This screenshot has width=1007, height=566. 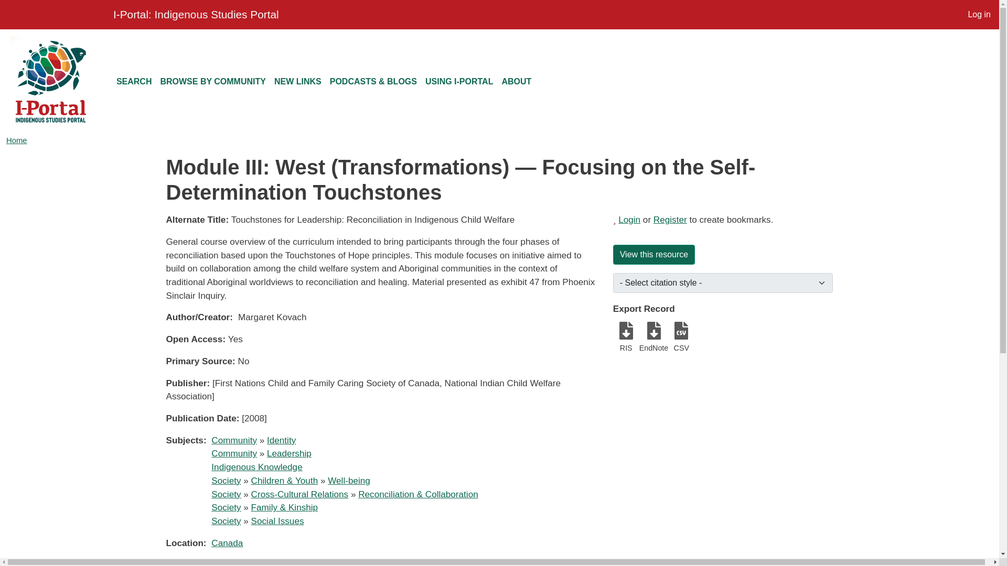 I want to click on Register, so click(x=670, y=219).